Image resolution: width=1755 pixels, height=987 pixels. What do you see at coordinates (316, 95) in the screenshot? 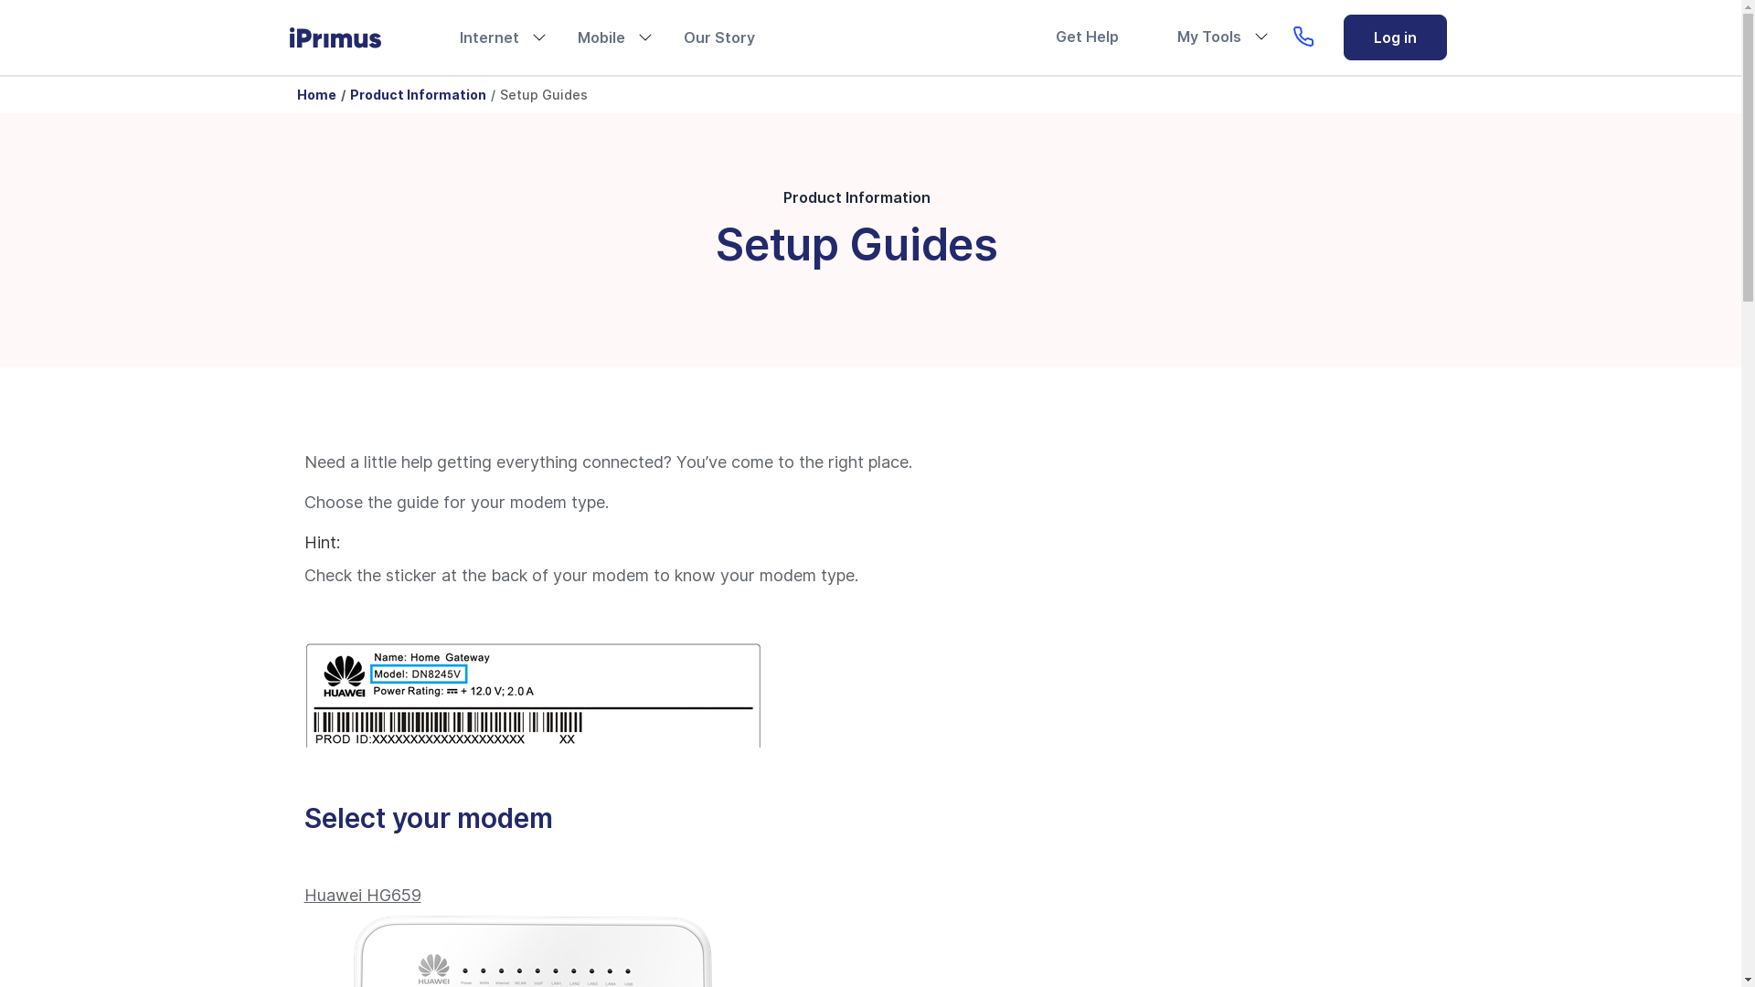
I see `Home` at bounding box center [316, 95].